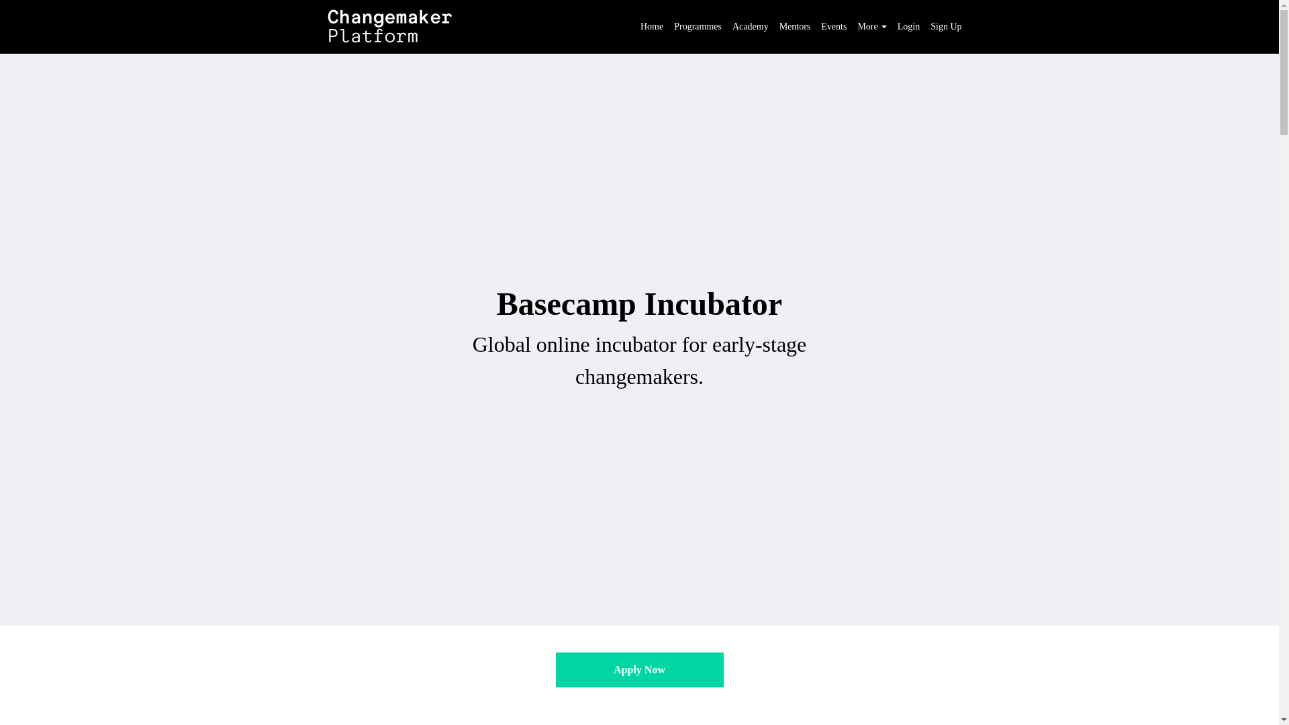 The height and width of the screenshot is (725, 1289). Describe the element at coordinates (946, 27) in the screenshot. I see `Sign Up` at that location.